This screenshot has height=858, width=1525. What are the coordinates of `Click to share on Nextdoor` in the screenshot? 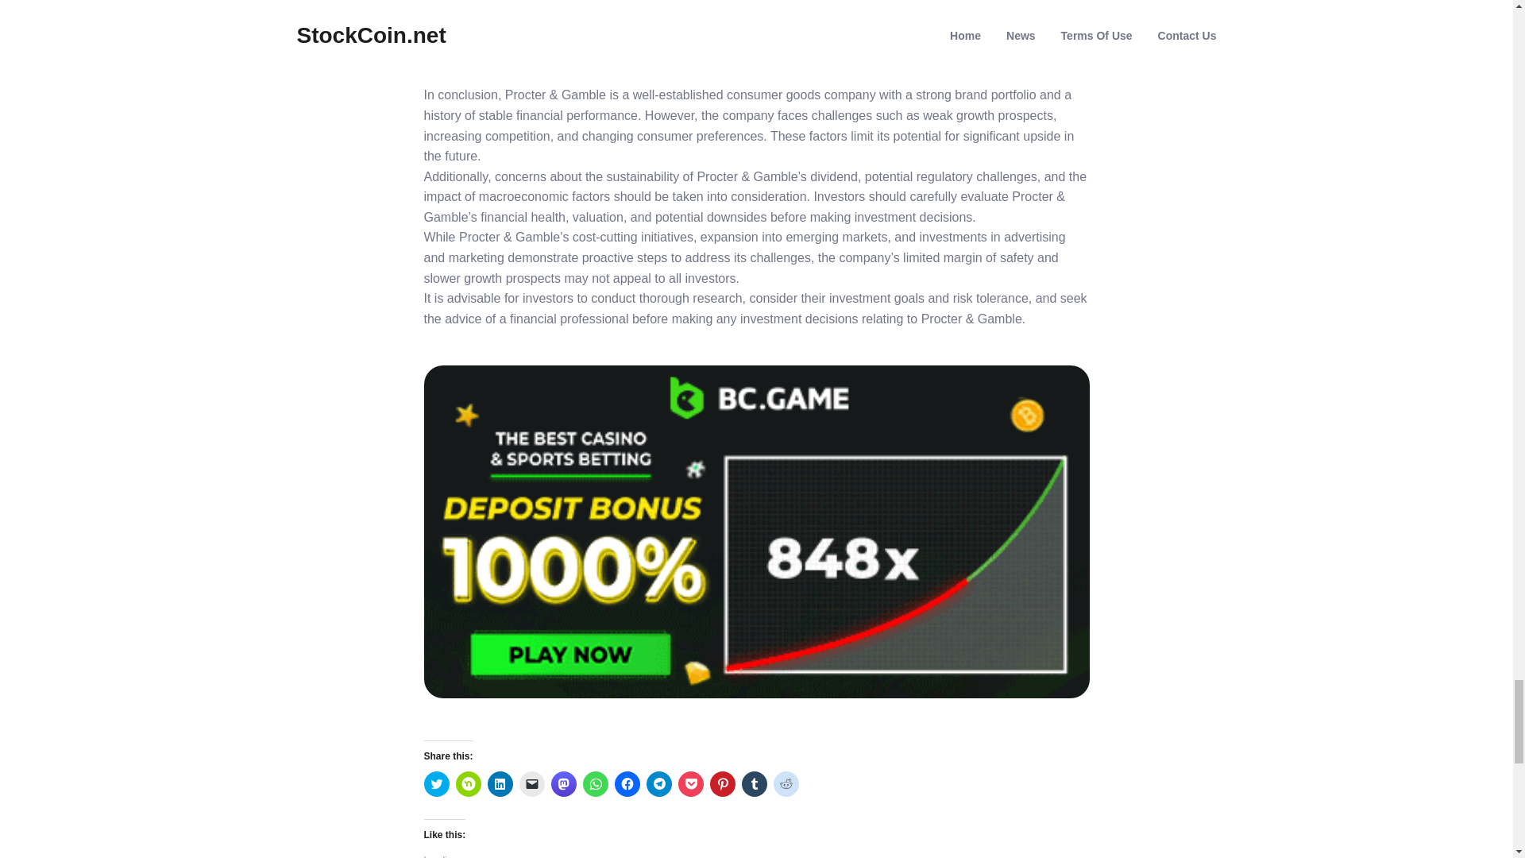 It's located at (469, 783).